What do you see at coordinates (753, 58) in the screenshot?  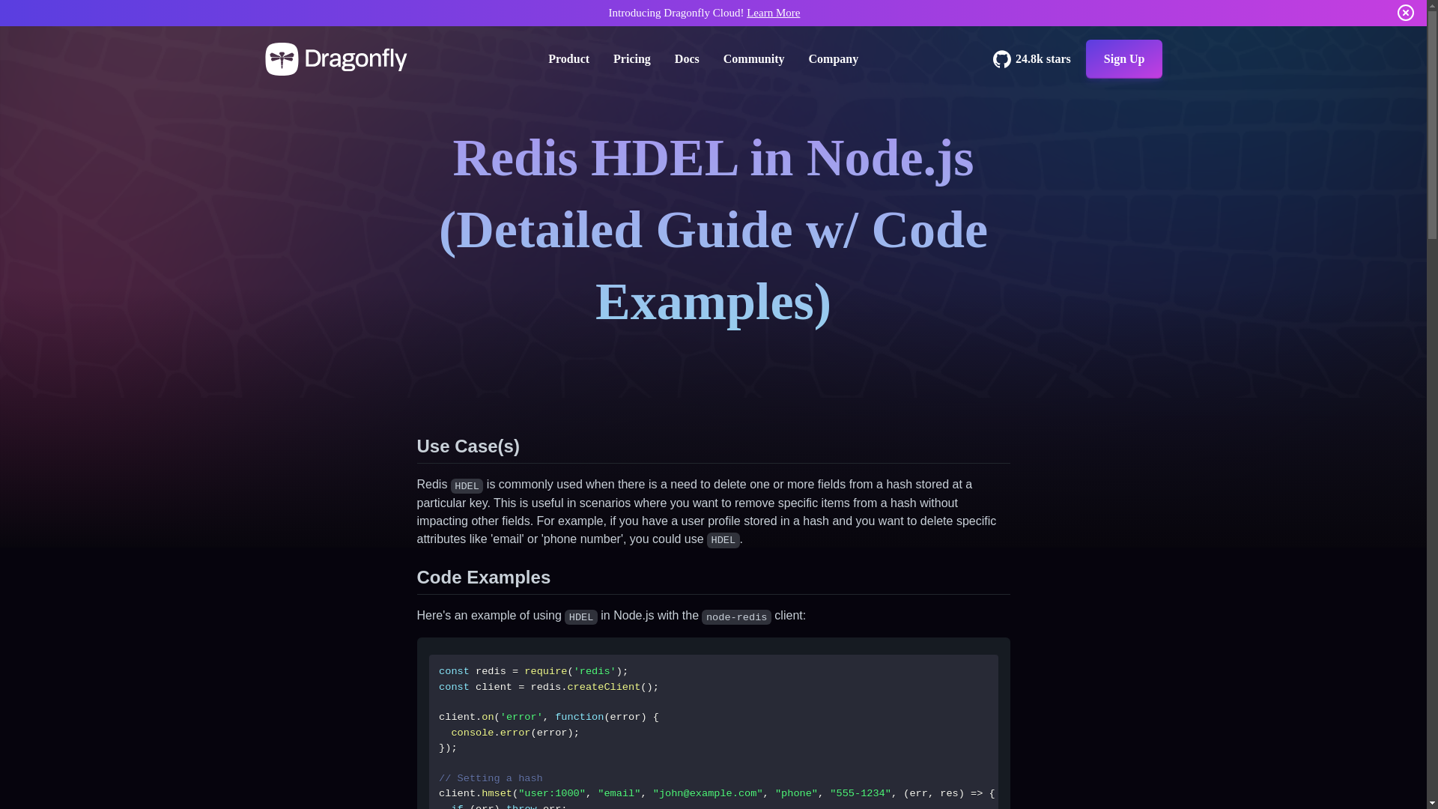 I see `Community` at bounding box center [753, 58].